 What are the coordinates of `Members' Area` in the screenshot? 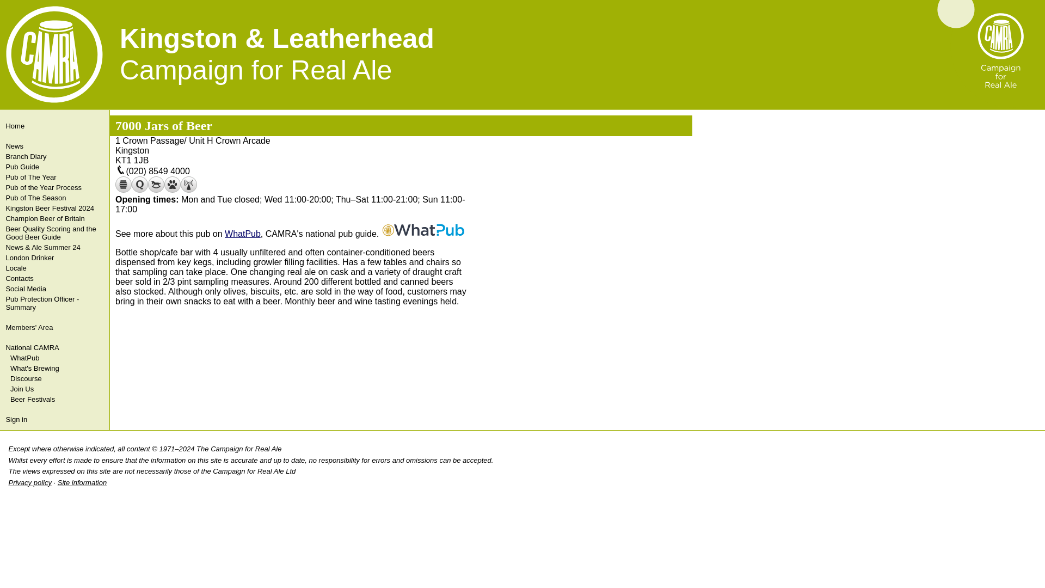 It's located at (53, 327).